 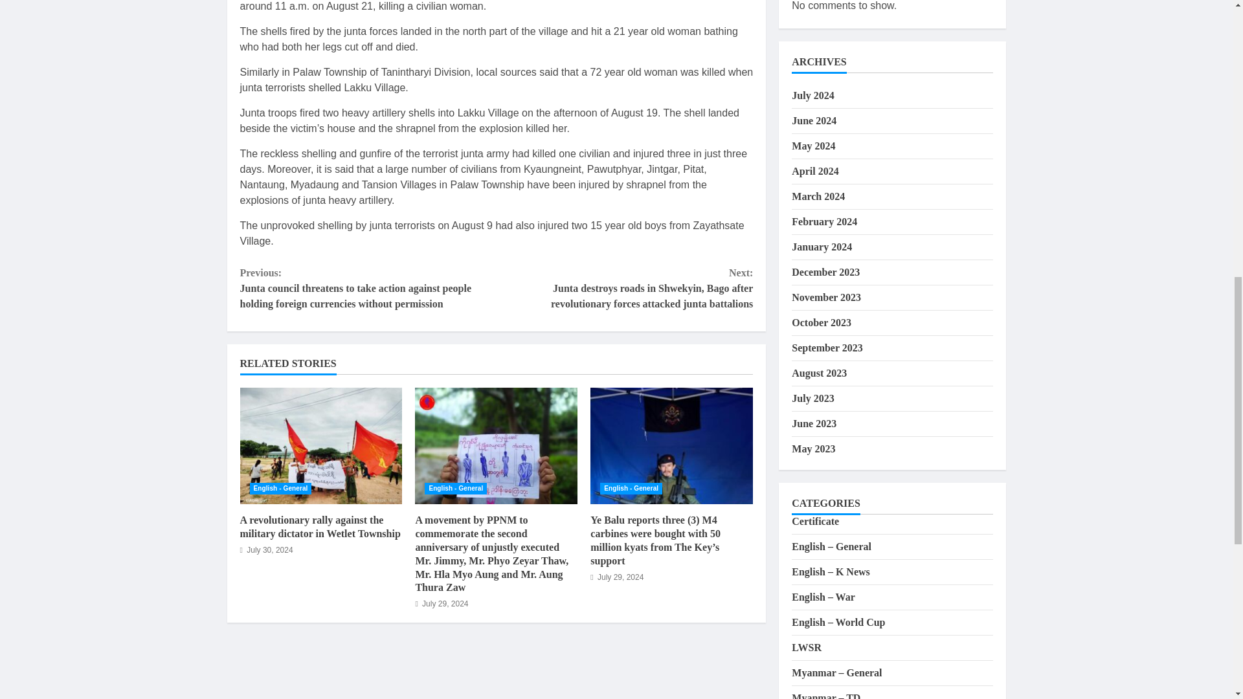 I want to click on July 2024, so click(x=813, y=95).